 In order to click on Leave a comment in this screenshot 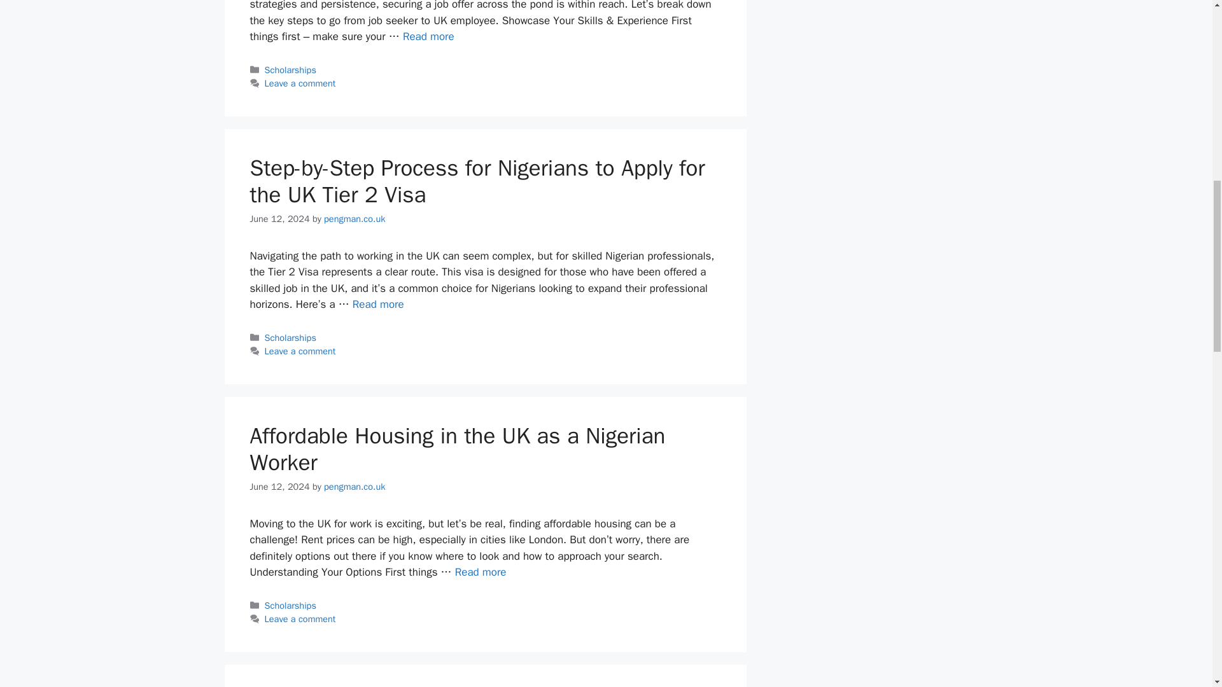, I will do `click(300, 351)`.